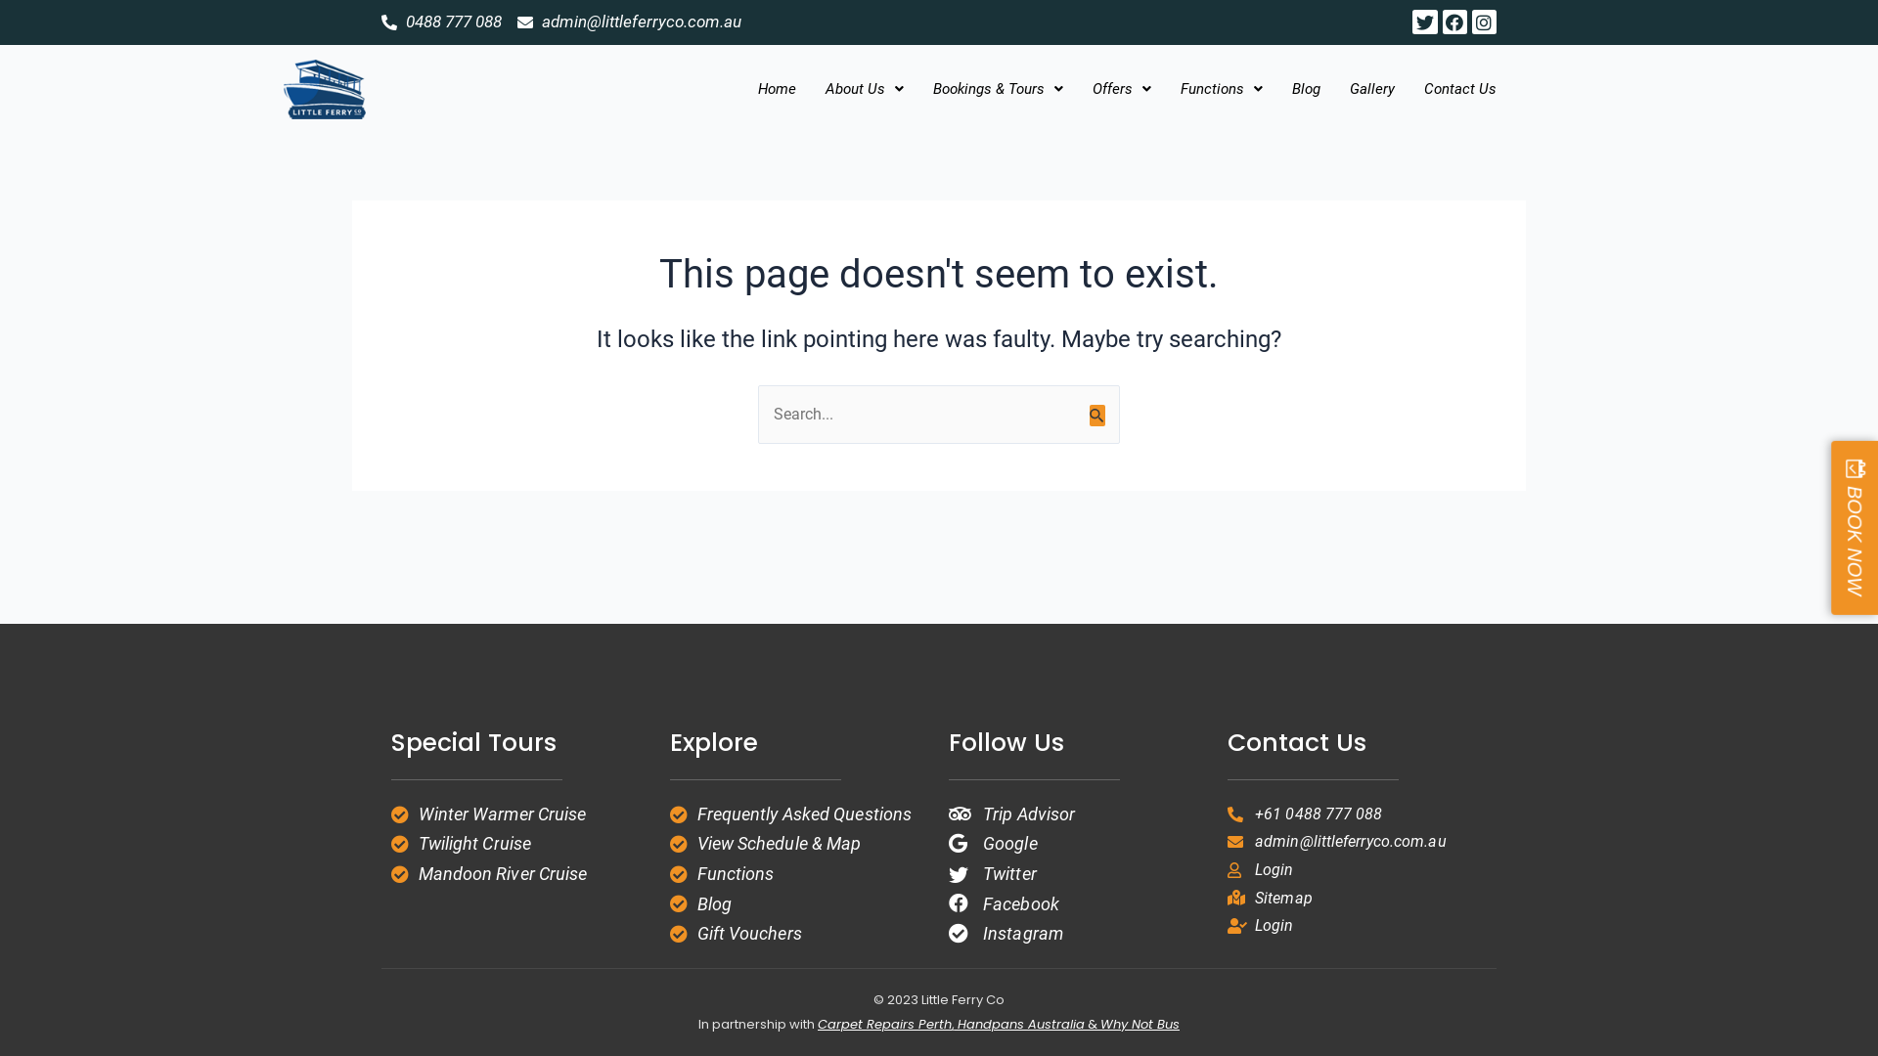  What do you see at coordinates (520, 874) in the screenshot?
I see `Mandoon River Cruise` at bounding box center [520, 874].